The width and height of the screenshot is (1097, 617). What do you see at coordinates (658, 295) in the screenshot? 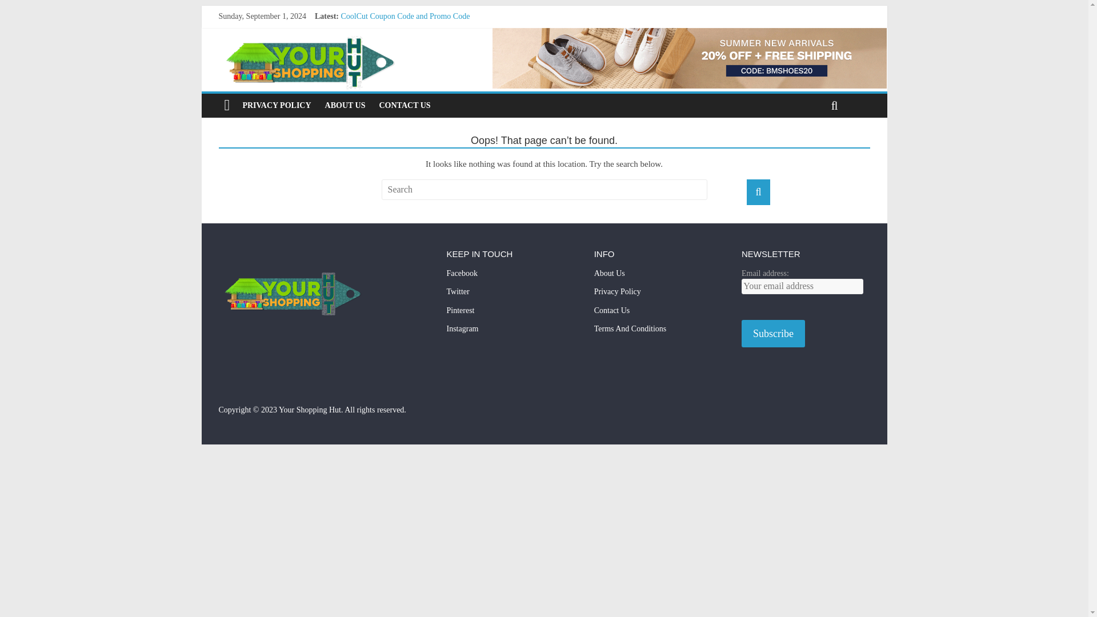
I see `Privacy Policy` at bounding box center [658, 295].